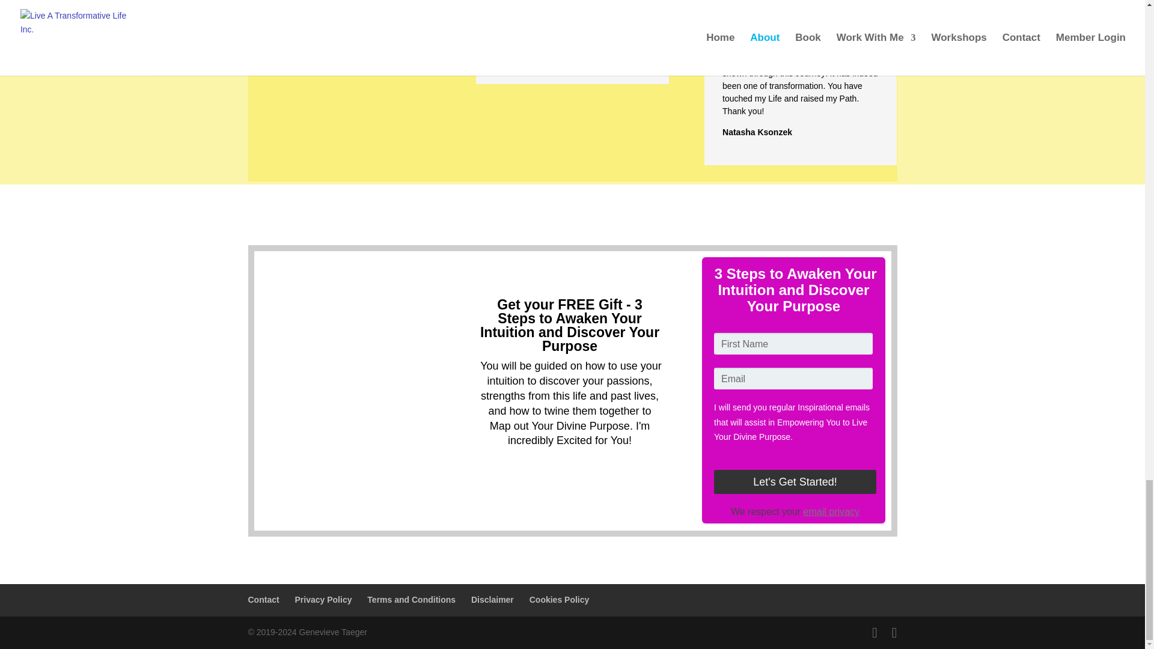  I want to click on Terms and Conditions, so click(411, 600).